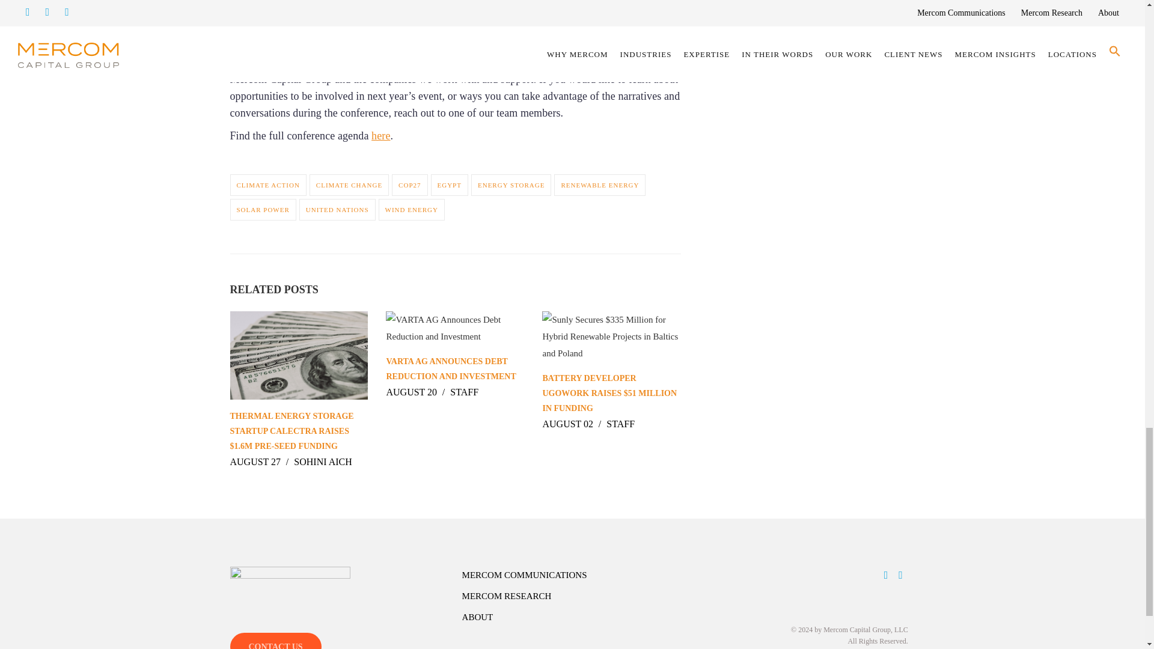 The height and width of the screenshot is (649, 1154). Describe the element at coordinates (262, 209) in the screenshot. I see `SOLAR POWER` at that location.